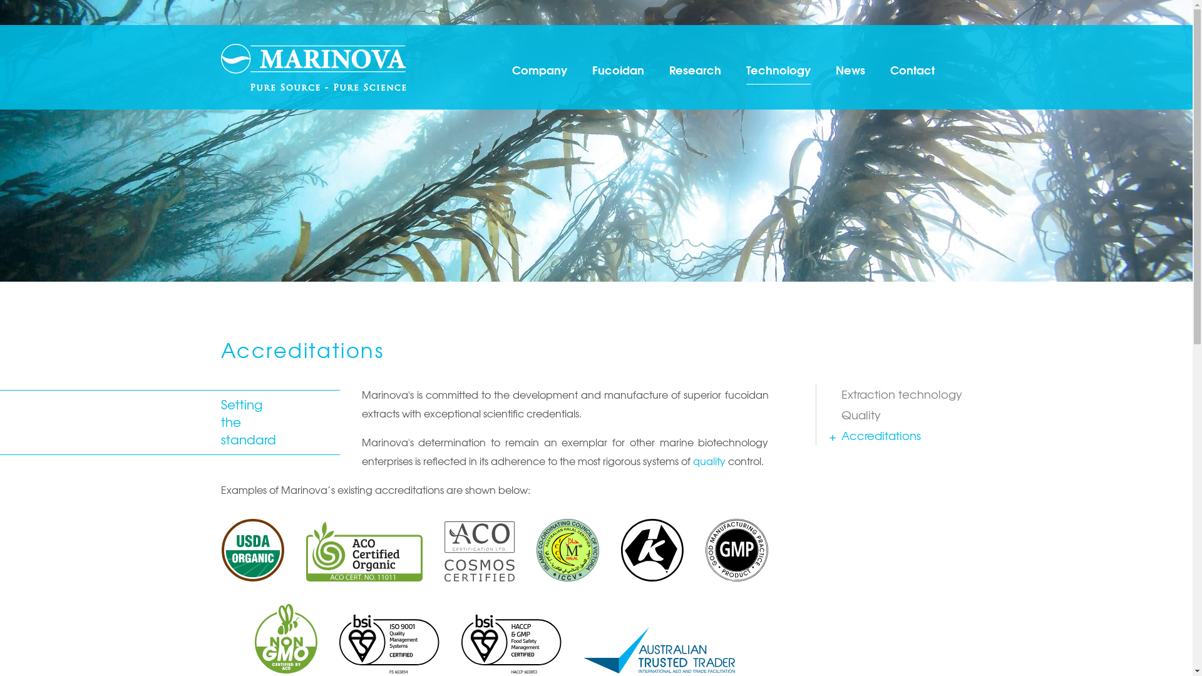 This screenshot has height=676, width=1202. Describe the element at coordinates (480, 551) in the screenshot. I see `ACO Certification Ltd. Cosmos Certified` at that location.